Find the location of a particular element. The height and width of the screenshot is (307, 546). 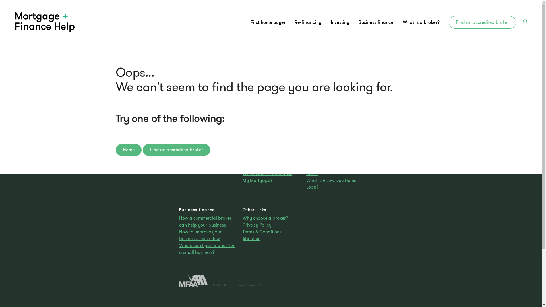

Investing is located at coordinates (340, 22).